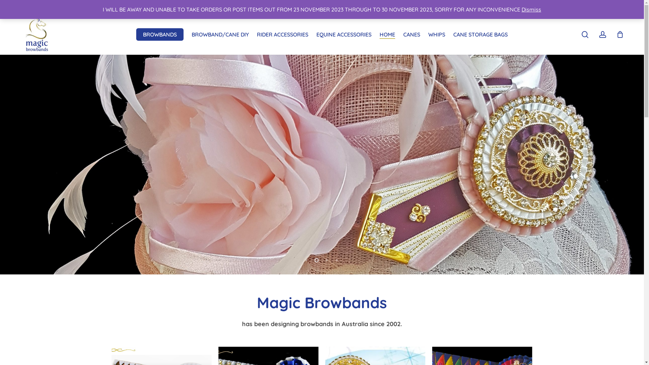 The height and width of the screenshot is (365, 649). I want to click on IMDigital, so click(249, 347).